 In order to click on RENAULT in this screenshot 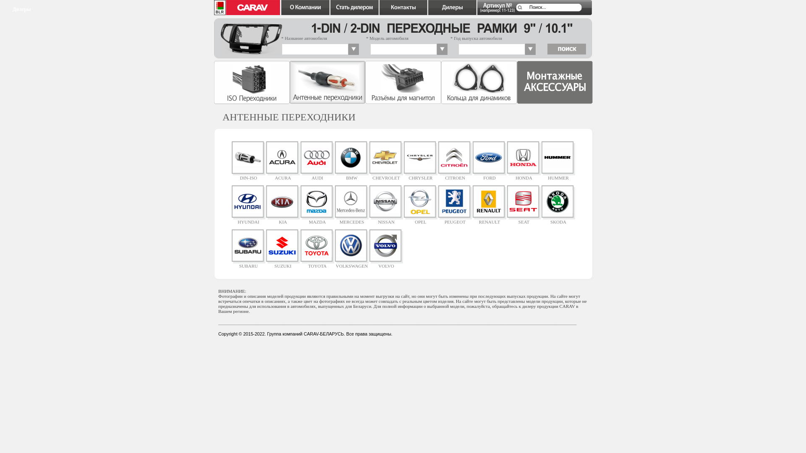, I will do `click(489, 220)`.